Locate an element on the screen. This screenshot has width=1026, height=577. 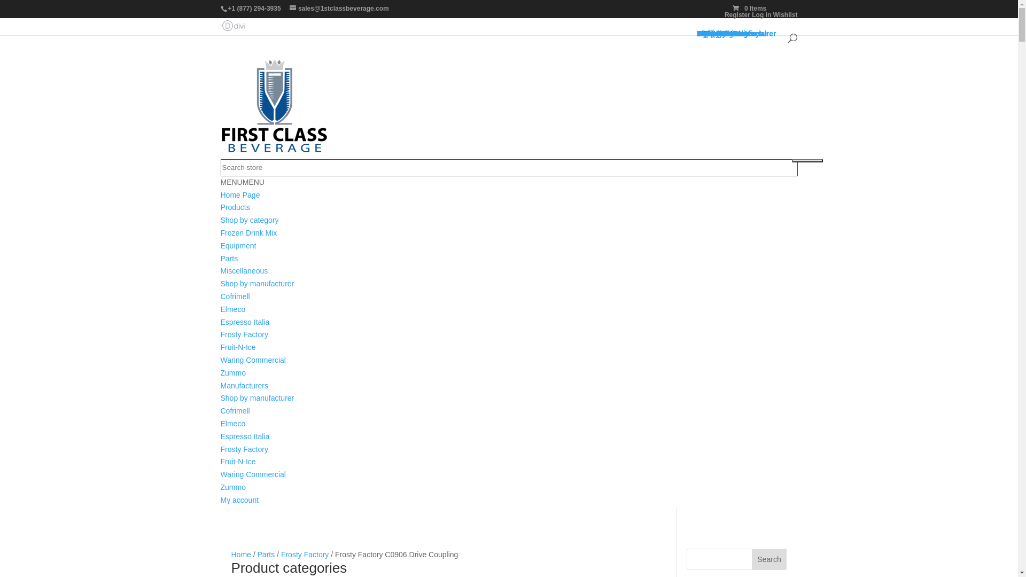
Frosty Factory is located at coordinates (244, 449).